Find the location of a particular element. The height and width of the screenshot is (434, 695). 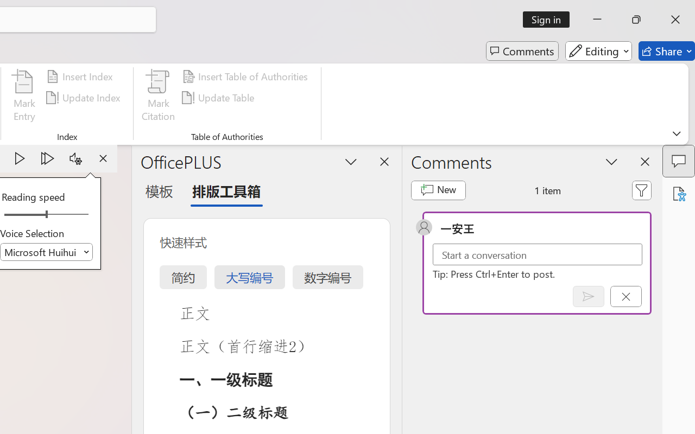

Play is located at coordinates (20, 158).